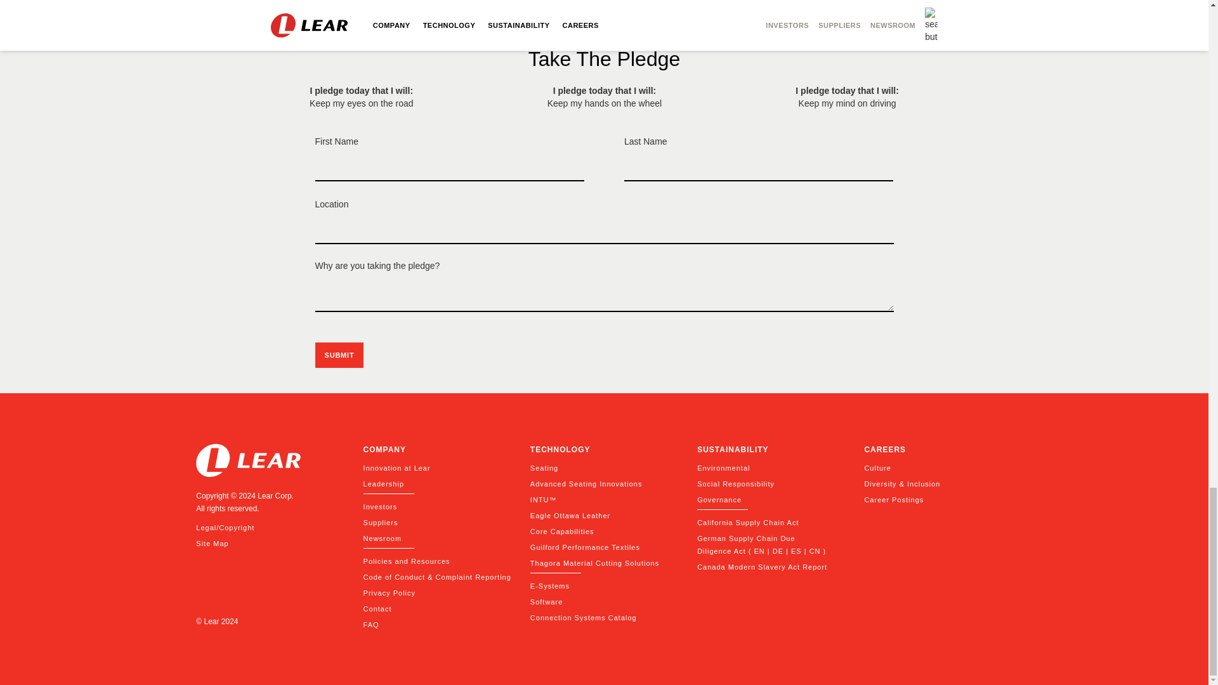 This screenshot has width=1218, height=685. I want to click on Newsroom, so click(437, 538).